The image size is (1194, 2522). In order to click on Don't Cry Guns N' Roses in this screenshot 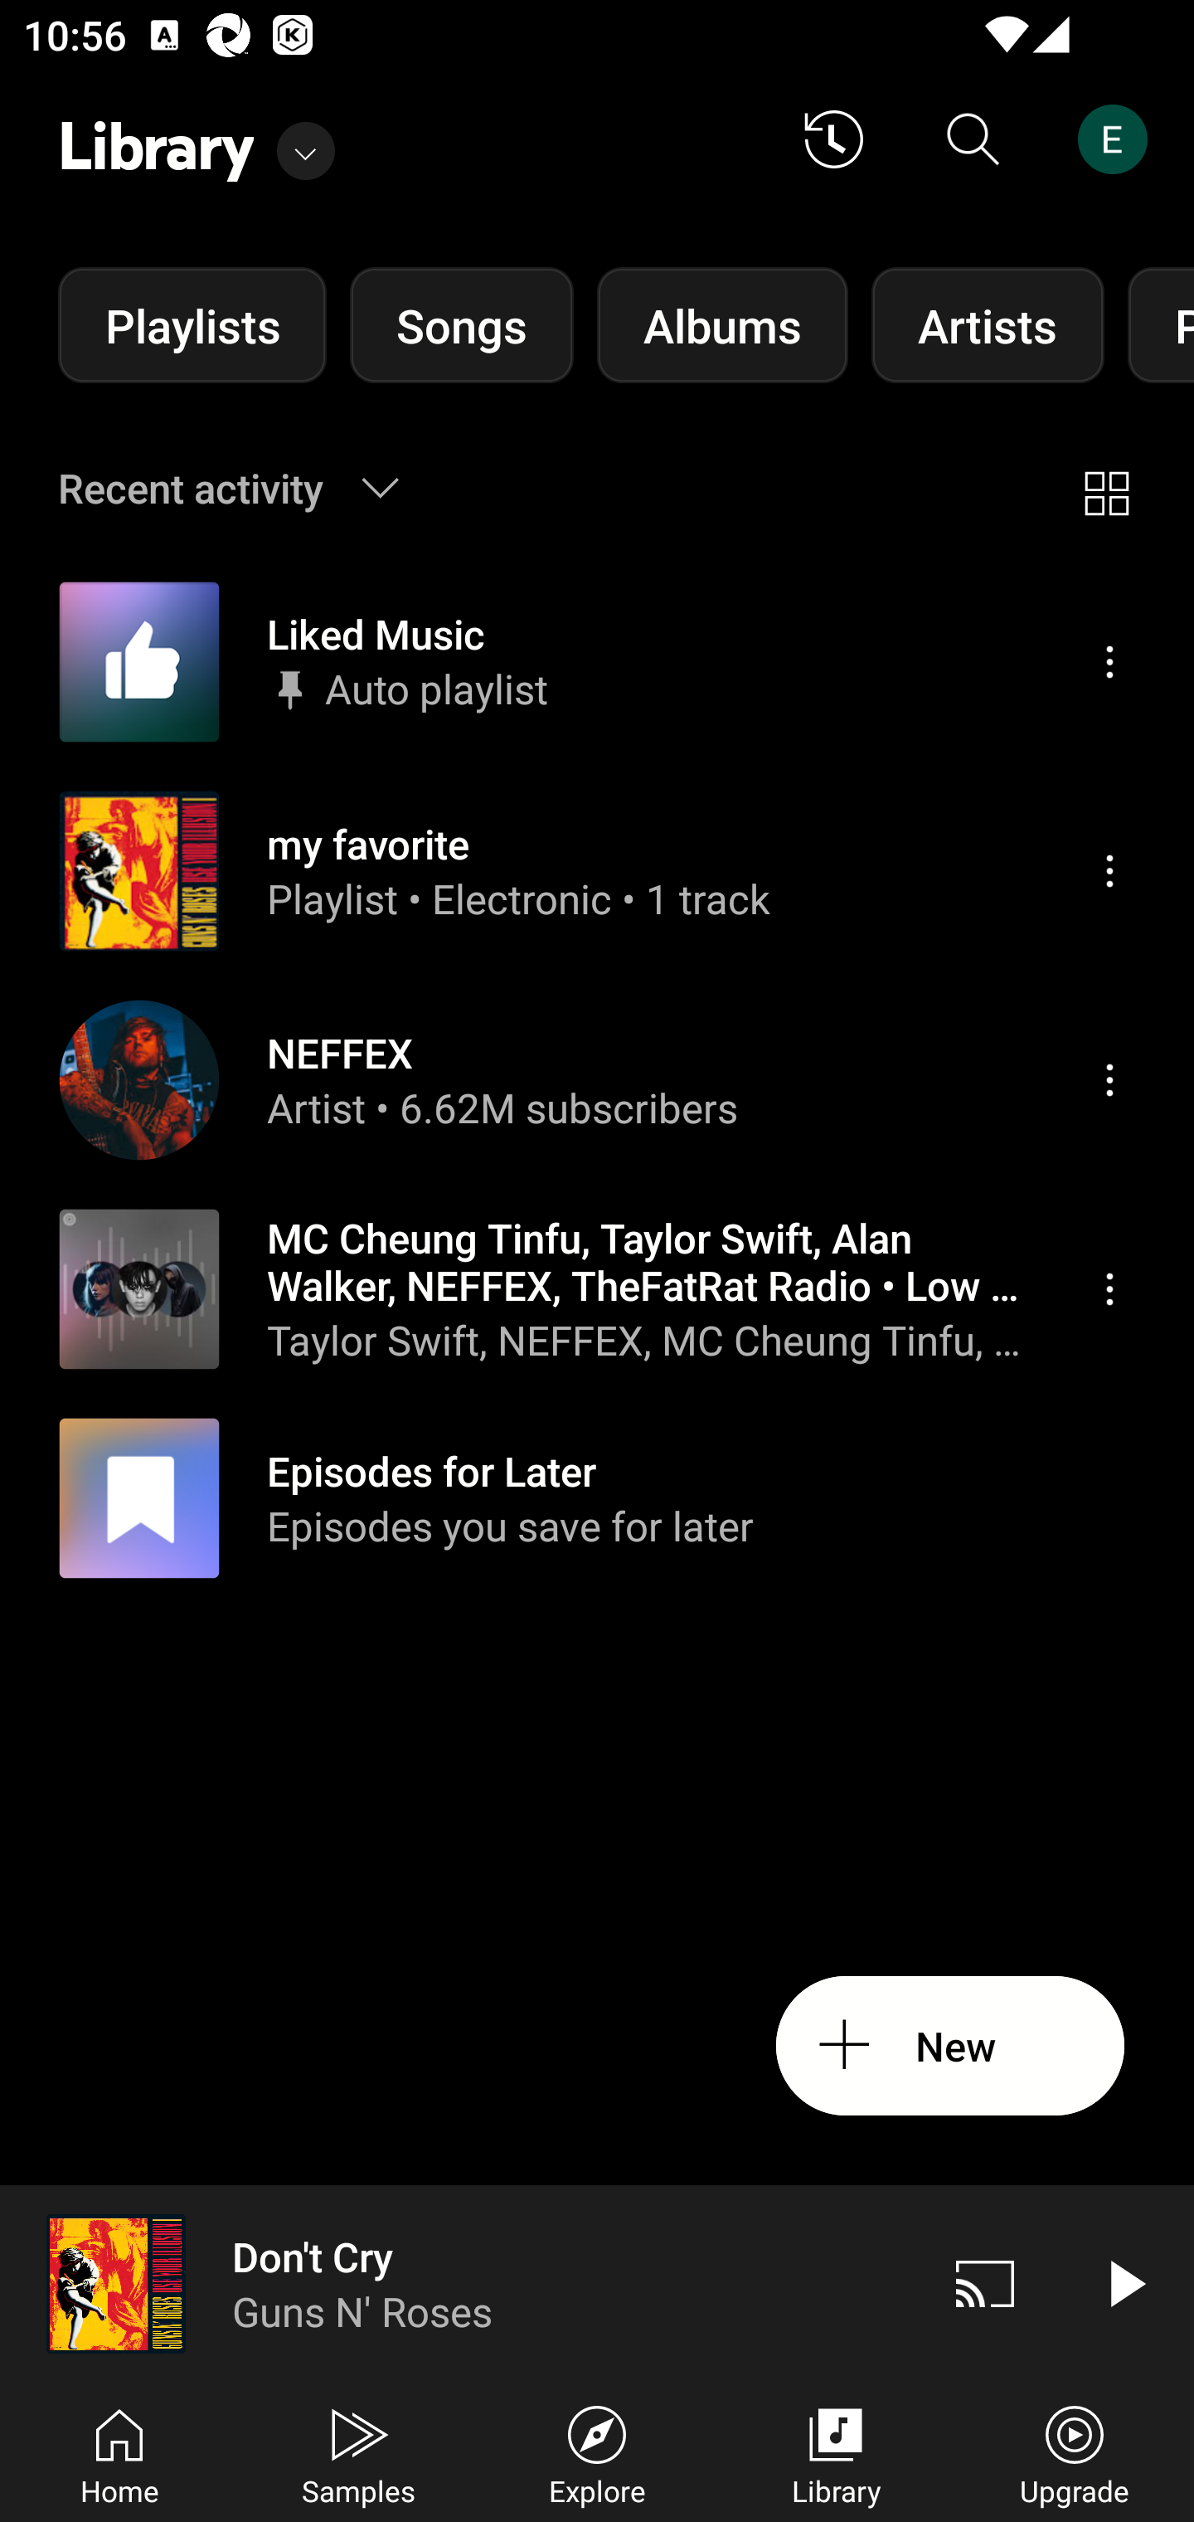, I will do `click(458, 2283)`.